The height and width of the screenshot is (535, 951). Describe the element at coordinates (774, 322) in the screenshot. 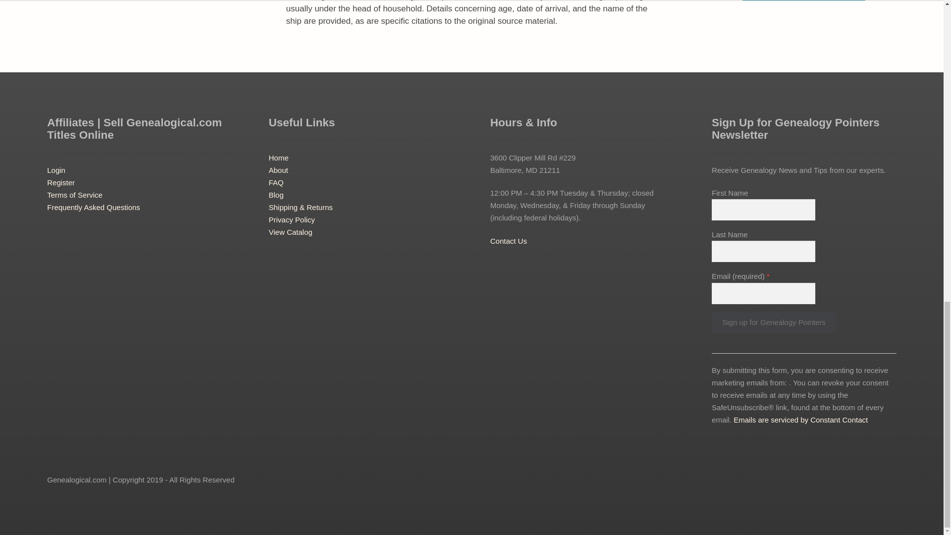

I see `Sign up for Genealogy Pointers` at that location.